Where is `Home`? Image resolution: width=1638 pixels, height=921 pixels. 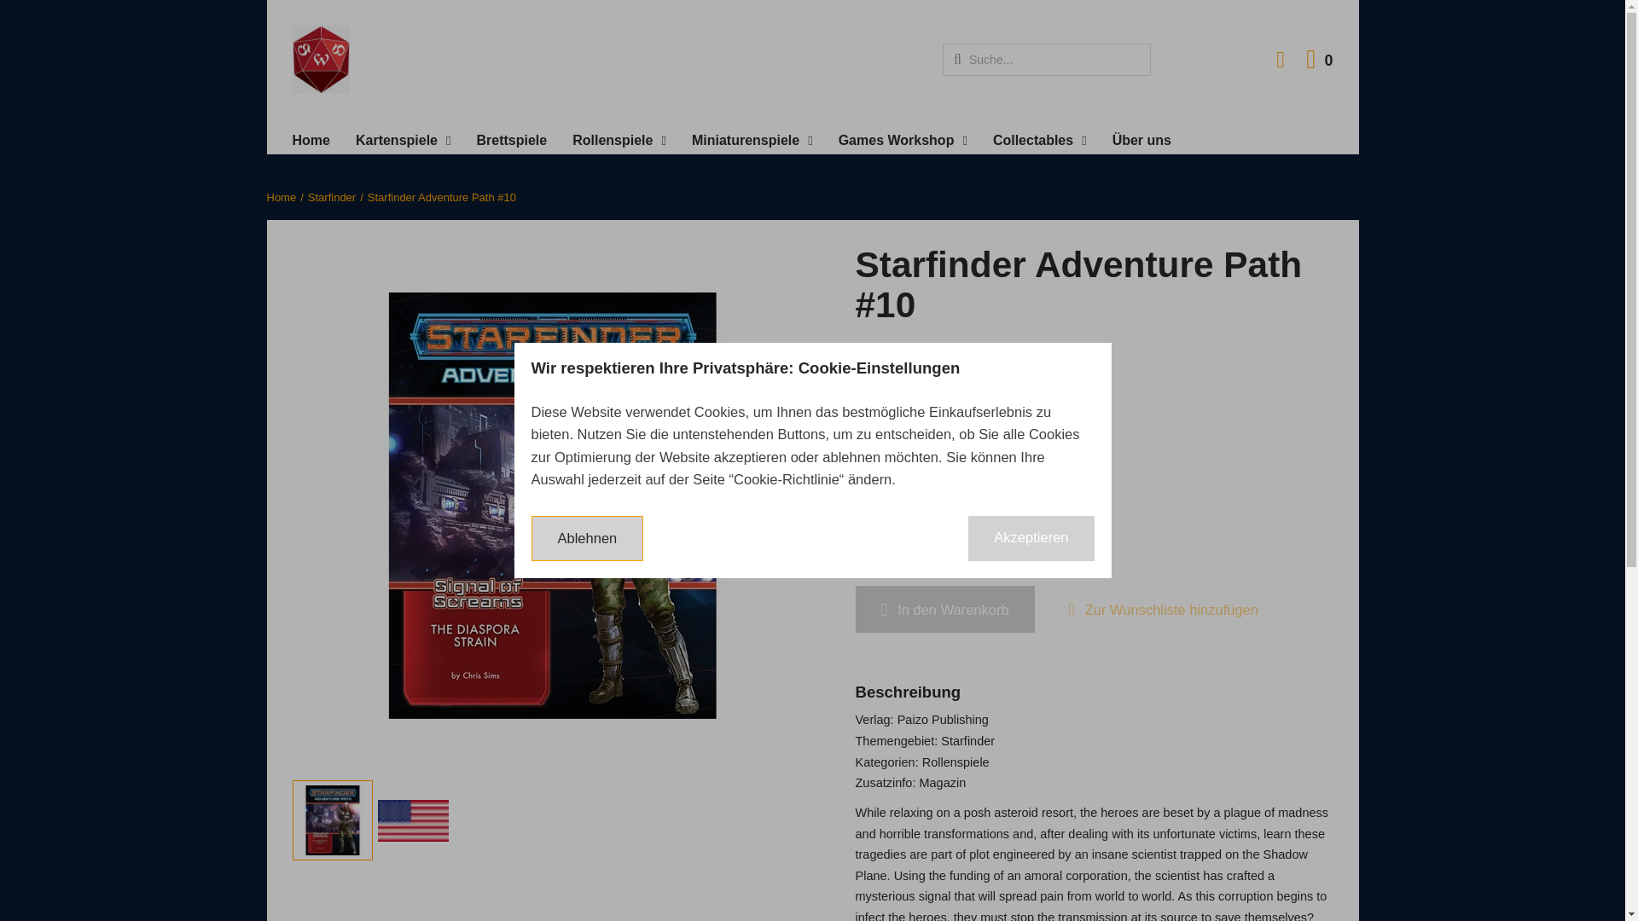 Home is located at coordinates (310, 142).